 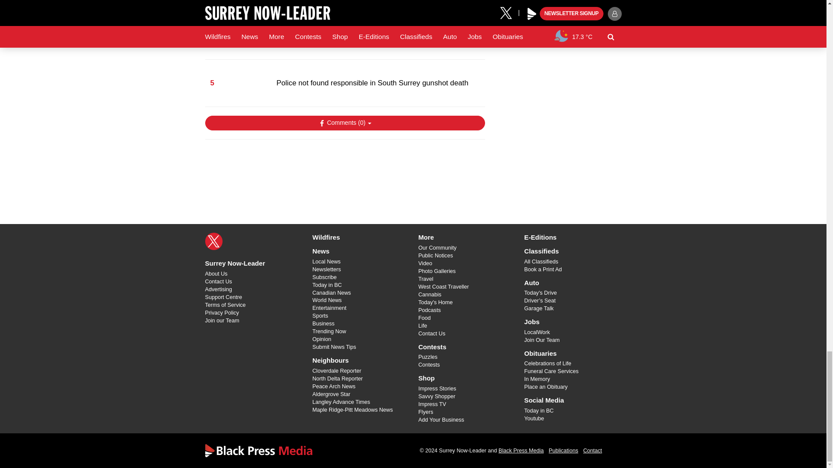 What do you see at coordinates (344, 123) in the screenshot?
I see `Show Comments` at bounding box center [344, 123].